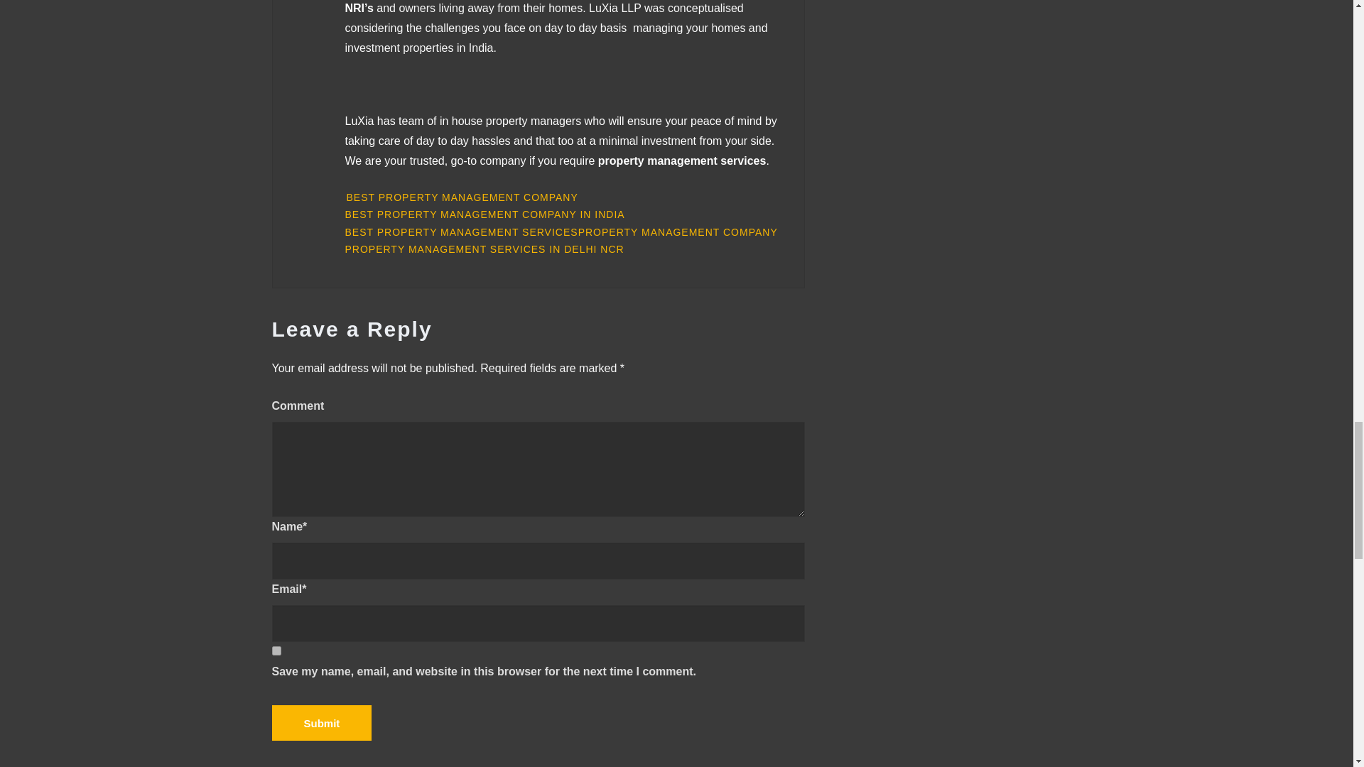 The width and height of the screenshot is (1364, 767). Describe the element at coordinates (678, 233) in the screenshot. I see `PROPERTY MANAGEMENT COMPANY` at that location.